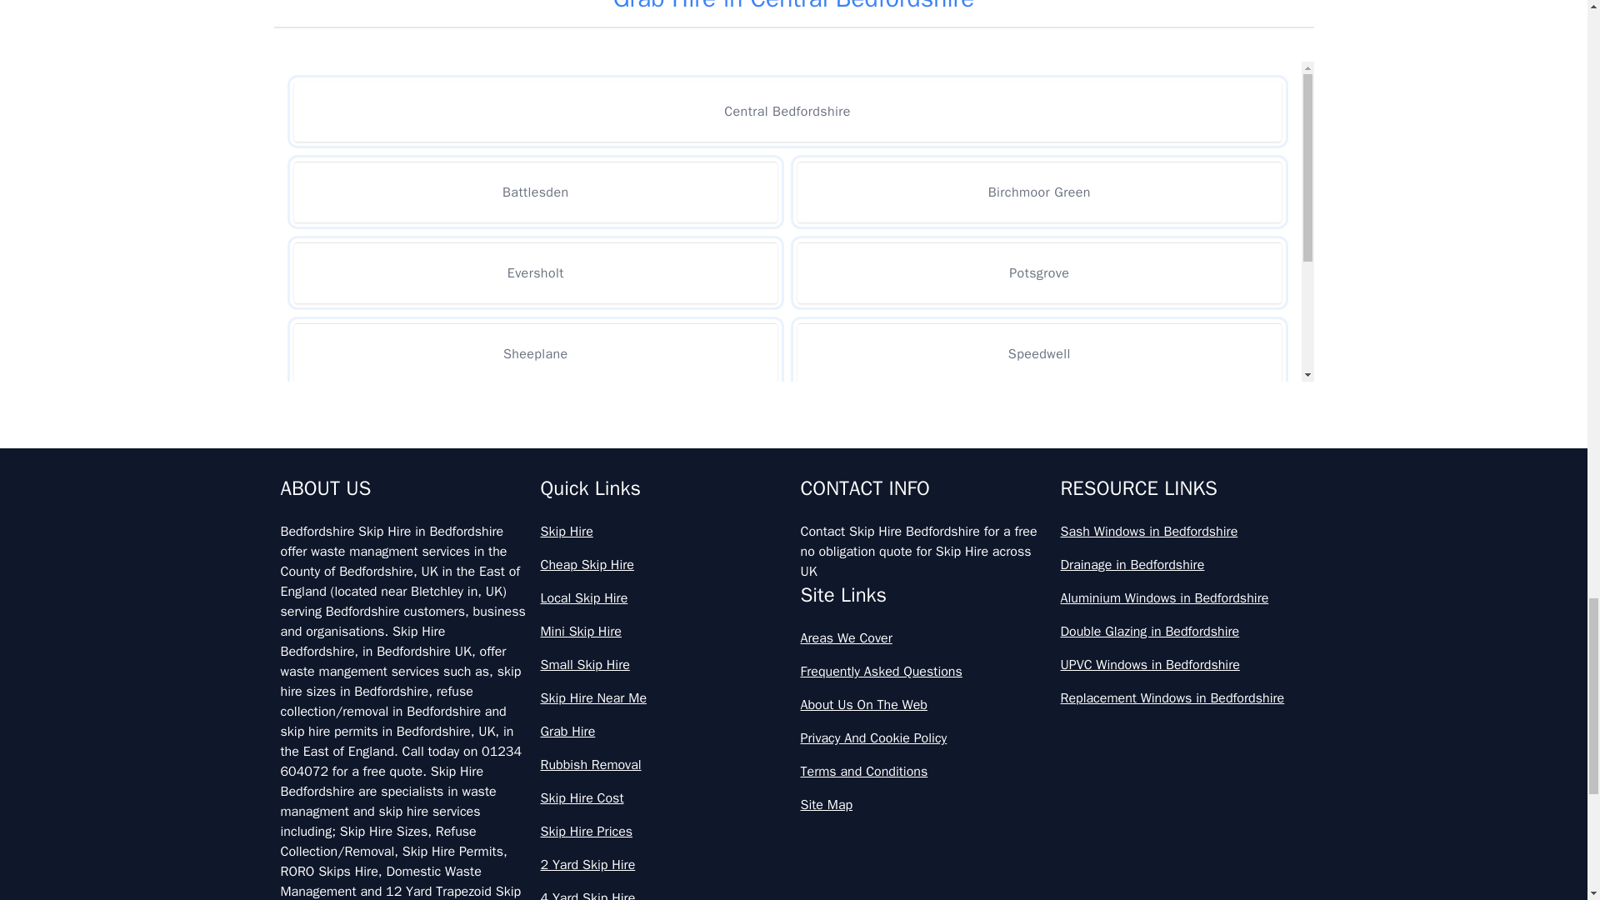 This screenshot has width=1600, height=900. I want to click on Site Map, so click(923, 805).